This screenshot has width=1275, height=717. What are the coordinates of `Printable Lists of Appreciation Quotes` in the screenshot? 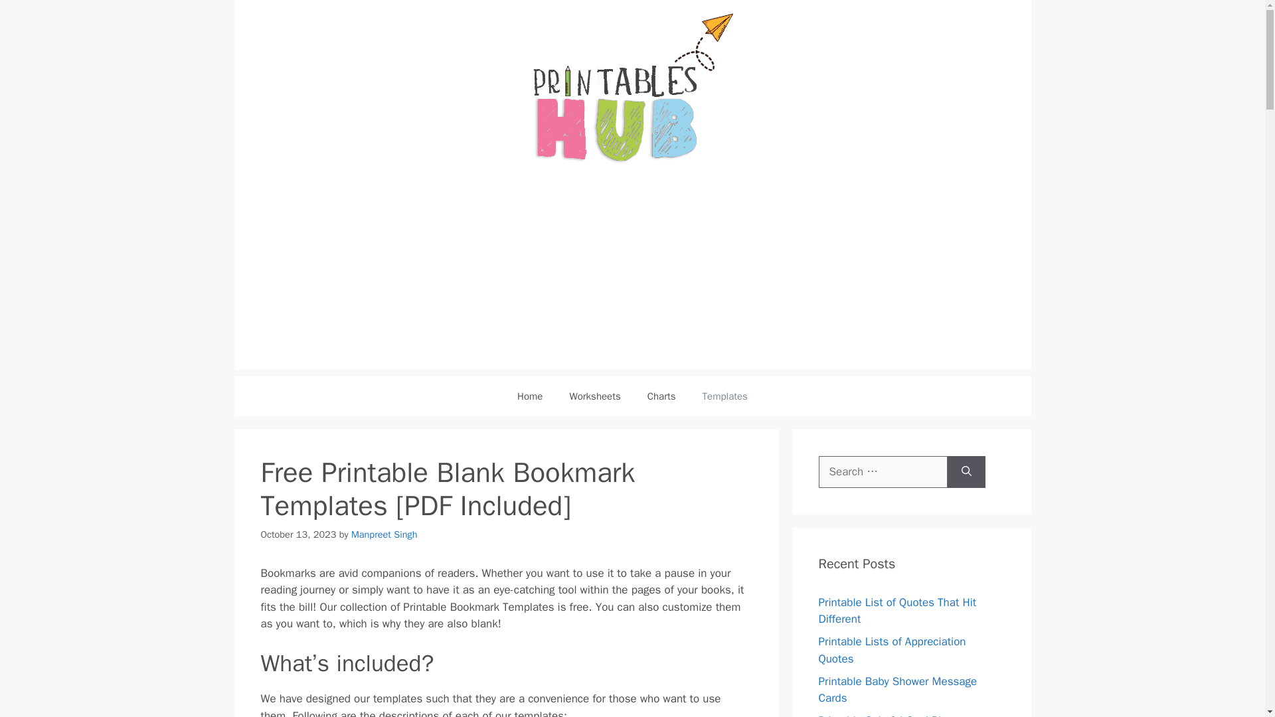 It's located at (891, 650).